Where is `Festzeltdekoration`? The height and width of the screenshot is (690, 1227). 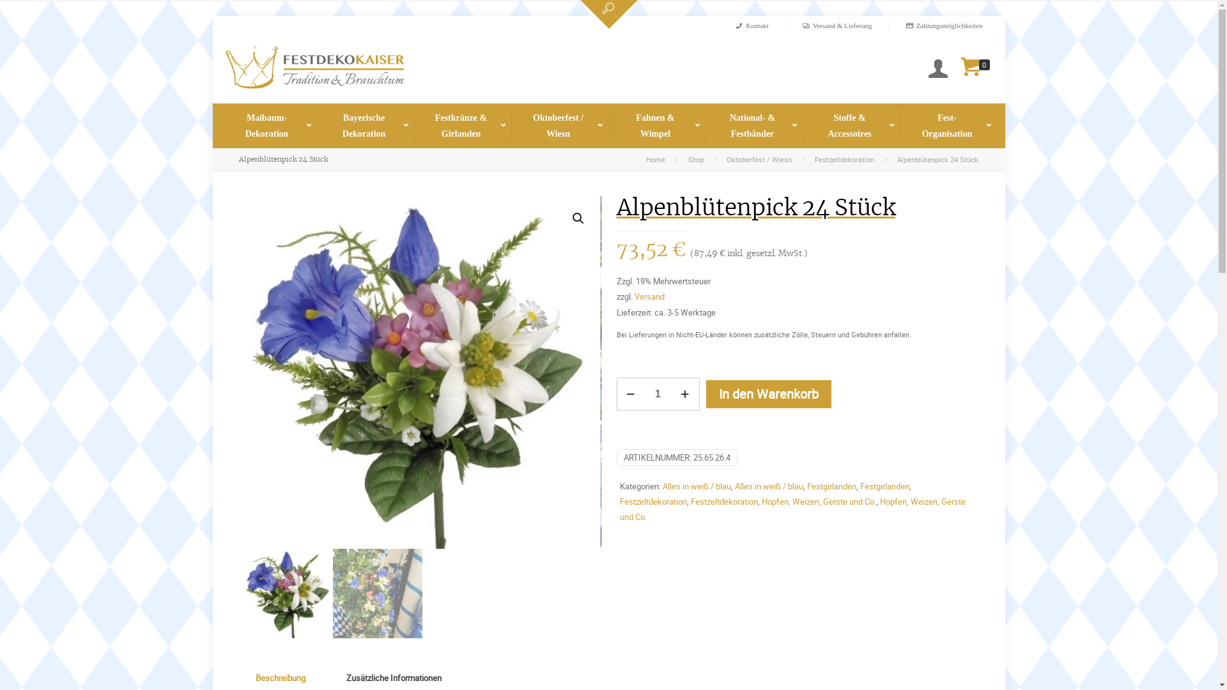
Festzeltdekoration is located at coordinates (653, 502).